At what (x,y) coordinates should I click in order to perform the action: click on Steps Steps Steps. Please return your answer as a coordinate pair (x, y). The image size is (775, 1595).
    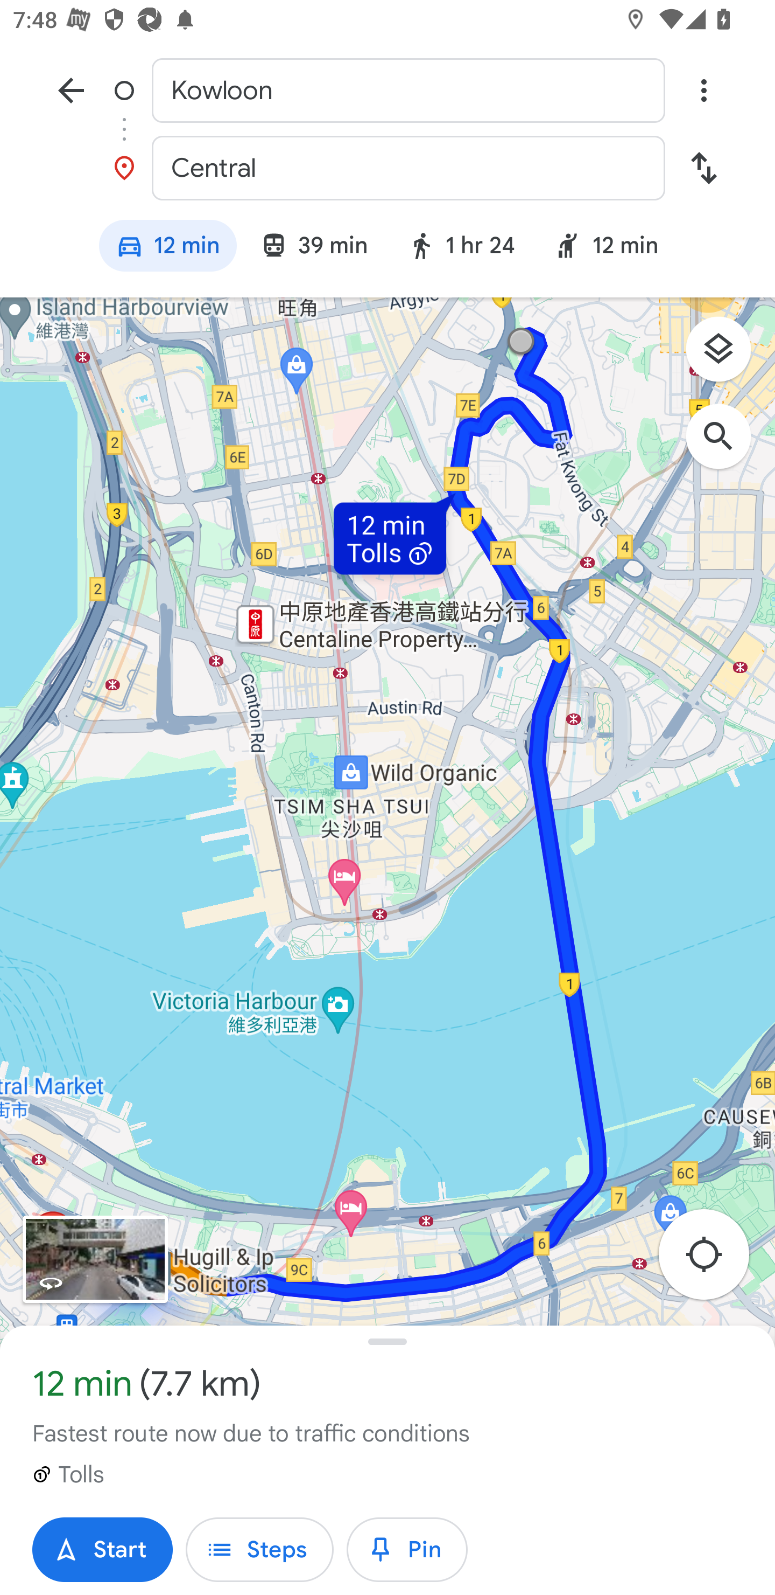
    Looking at the image, I should click on (259, 1550).